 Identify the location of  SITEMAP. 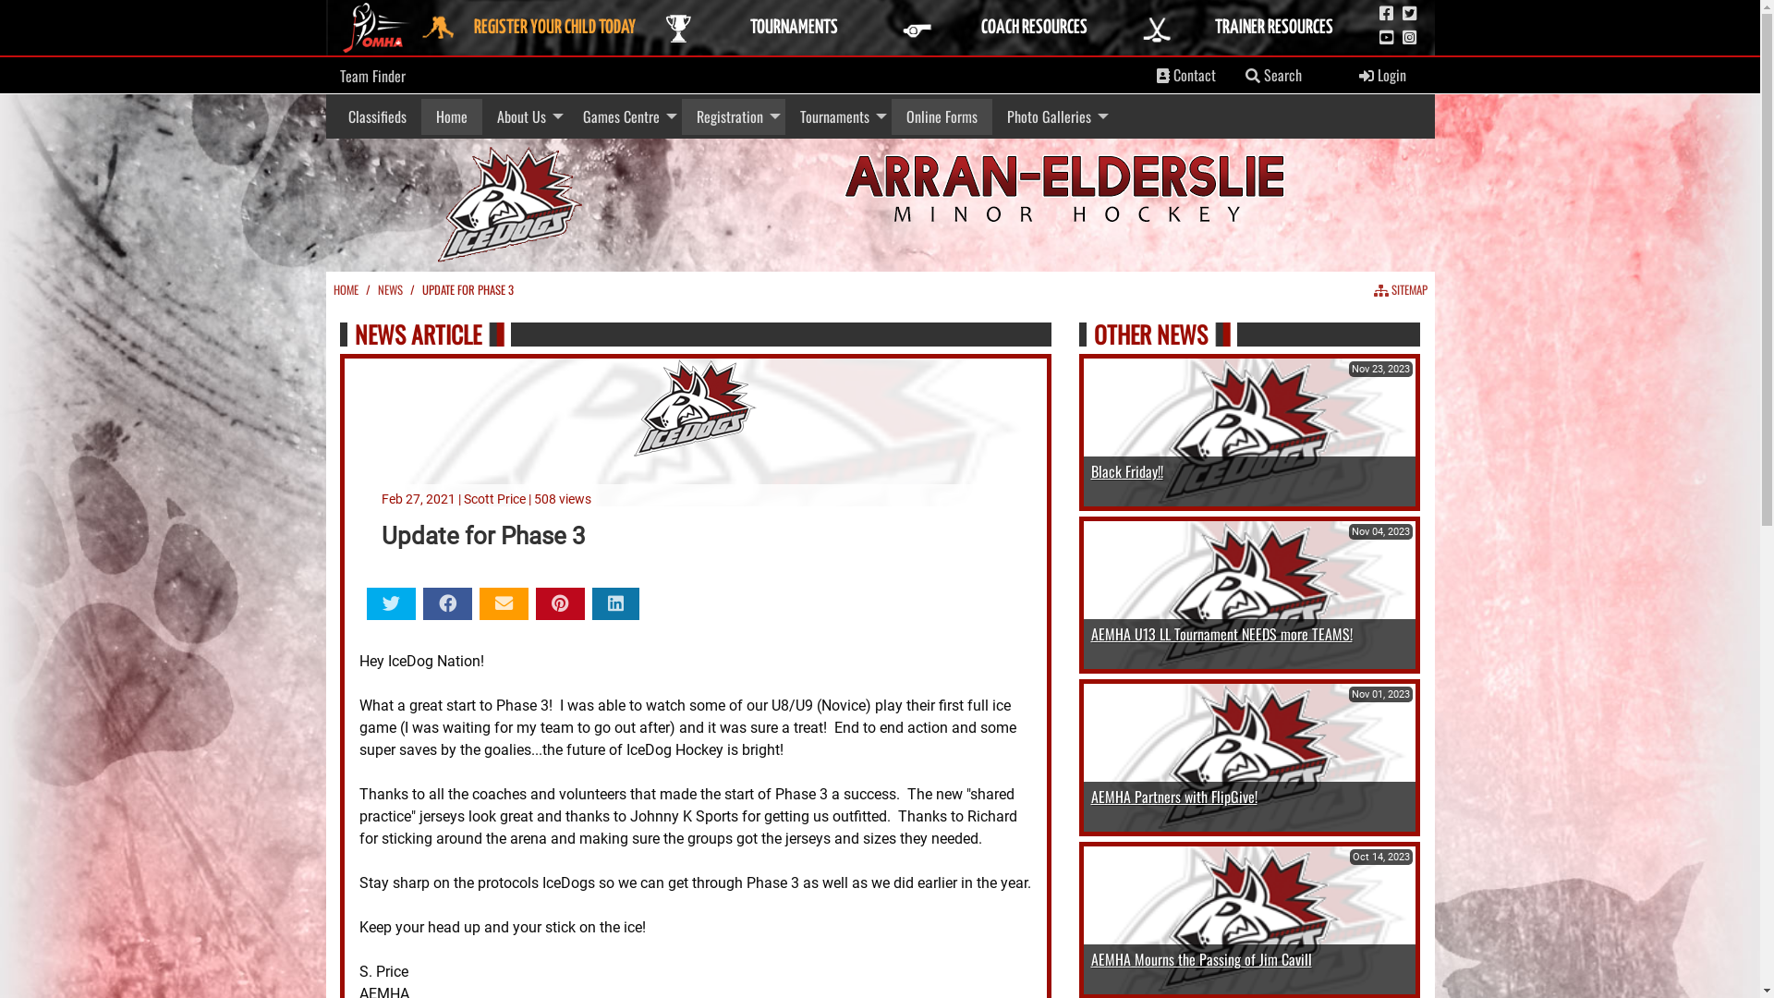
(1400, 290).